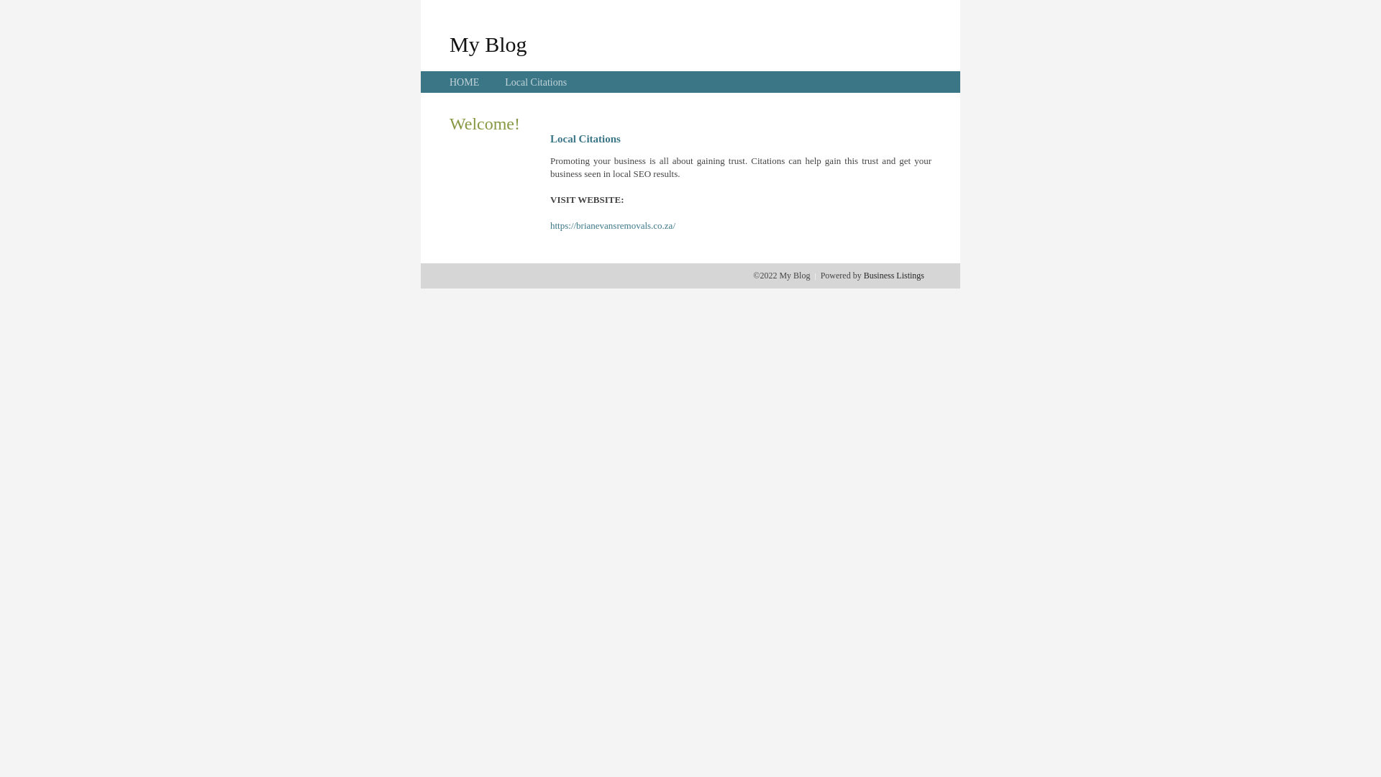 The image size is (1381, 777). I want to click on My Blog, so click(488, 44).